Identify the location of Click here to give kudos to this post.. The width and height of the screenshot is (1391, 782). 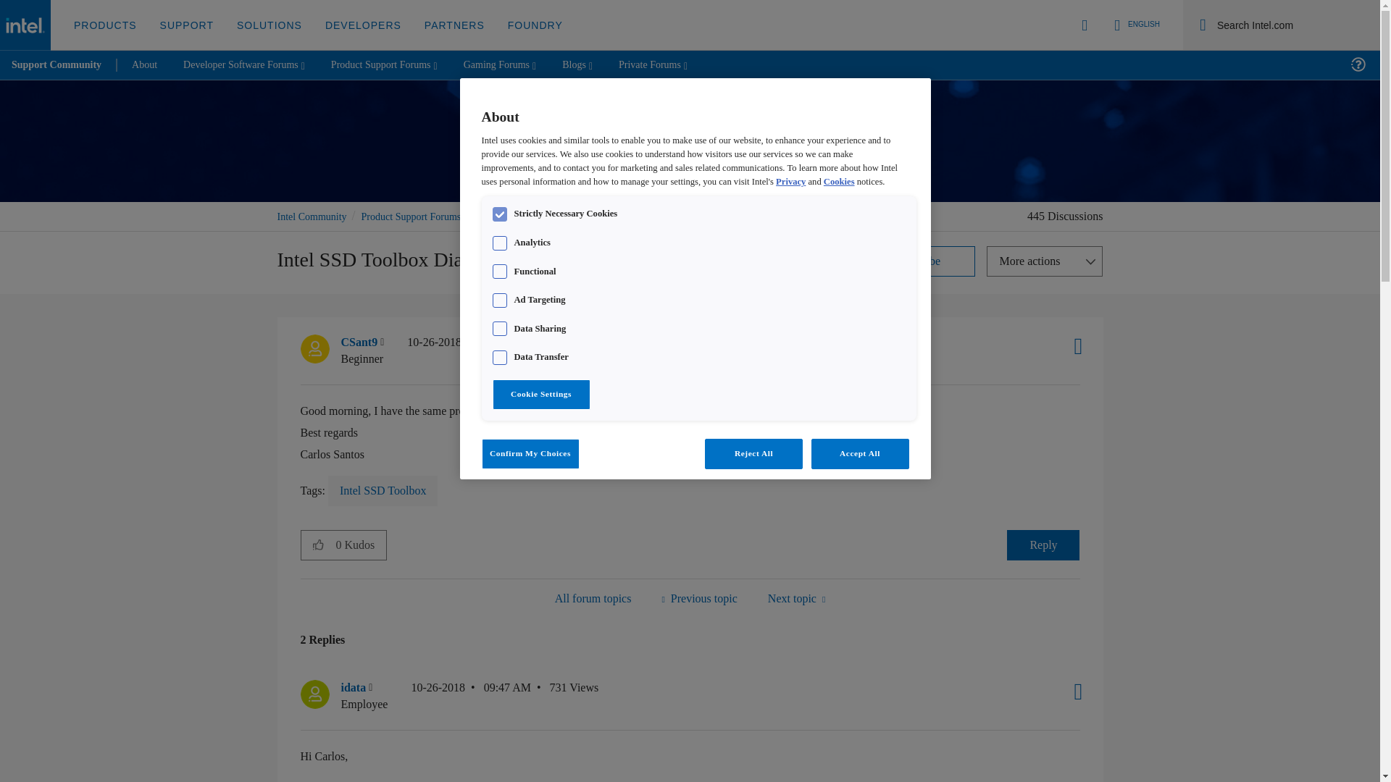
(318, 545).